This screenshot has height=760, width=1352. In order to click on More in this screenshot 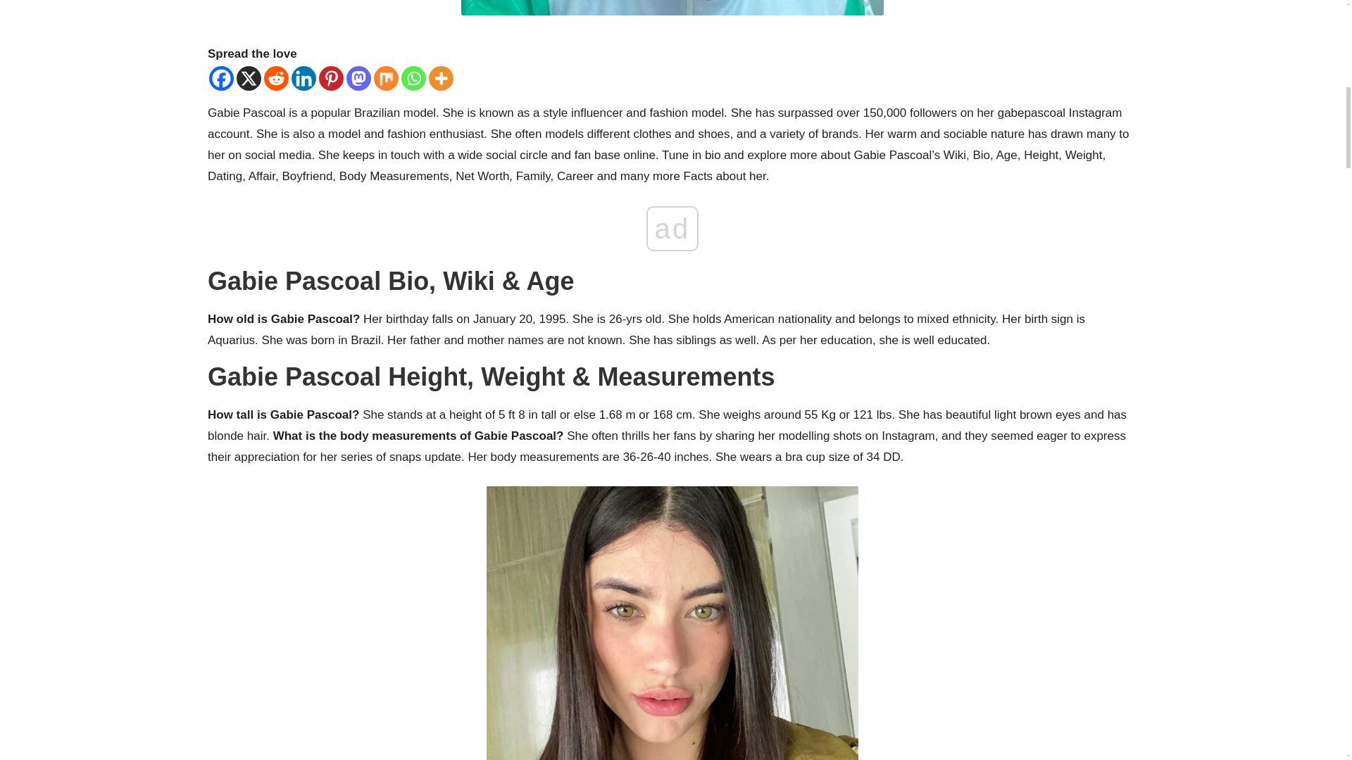, I will do `click(441, 77)`.